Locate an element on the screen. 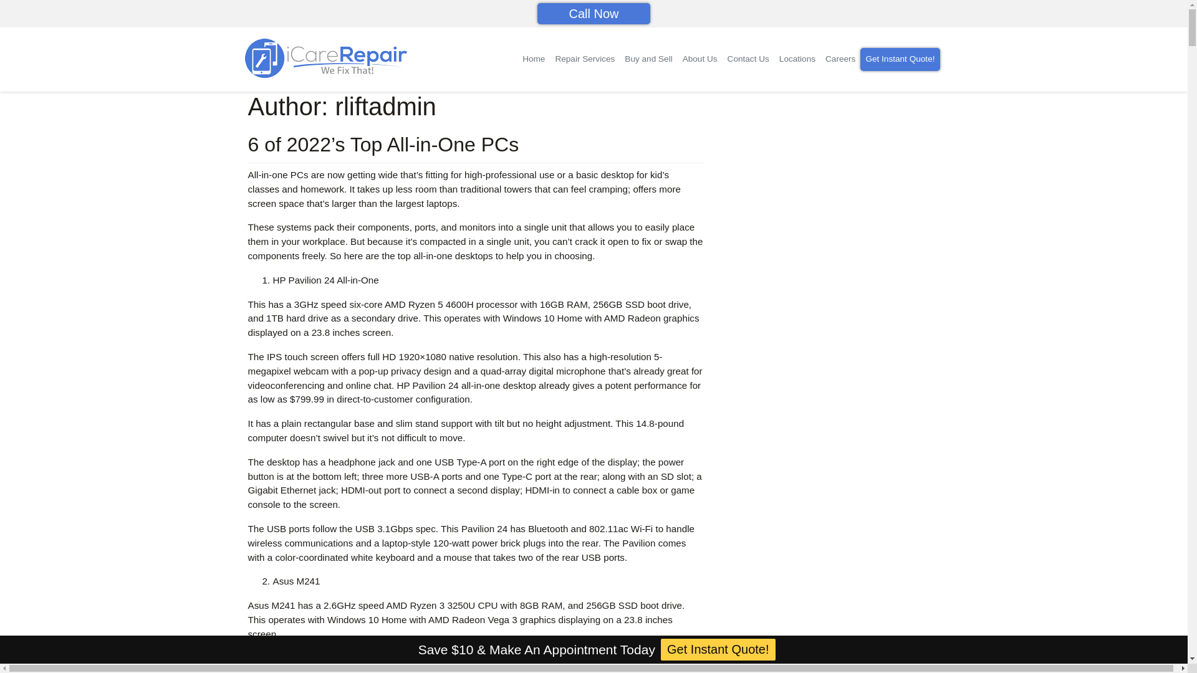  Call Now is located at coordinates (594, 14).